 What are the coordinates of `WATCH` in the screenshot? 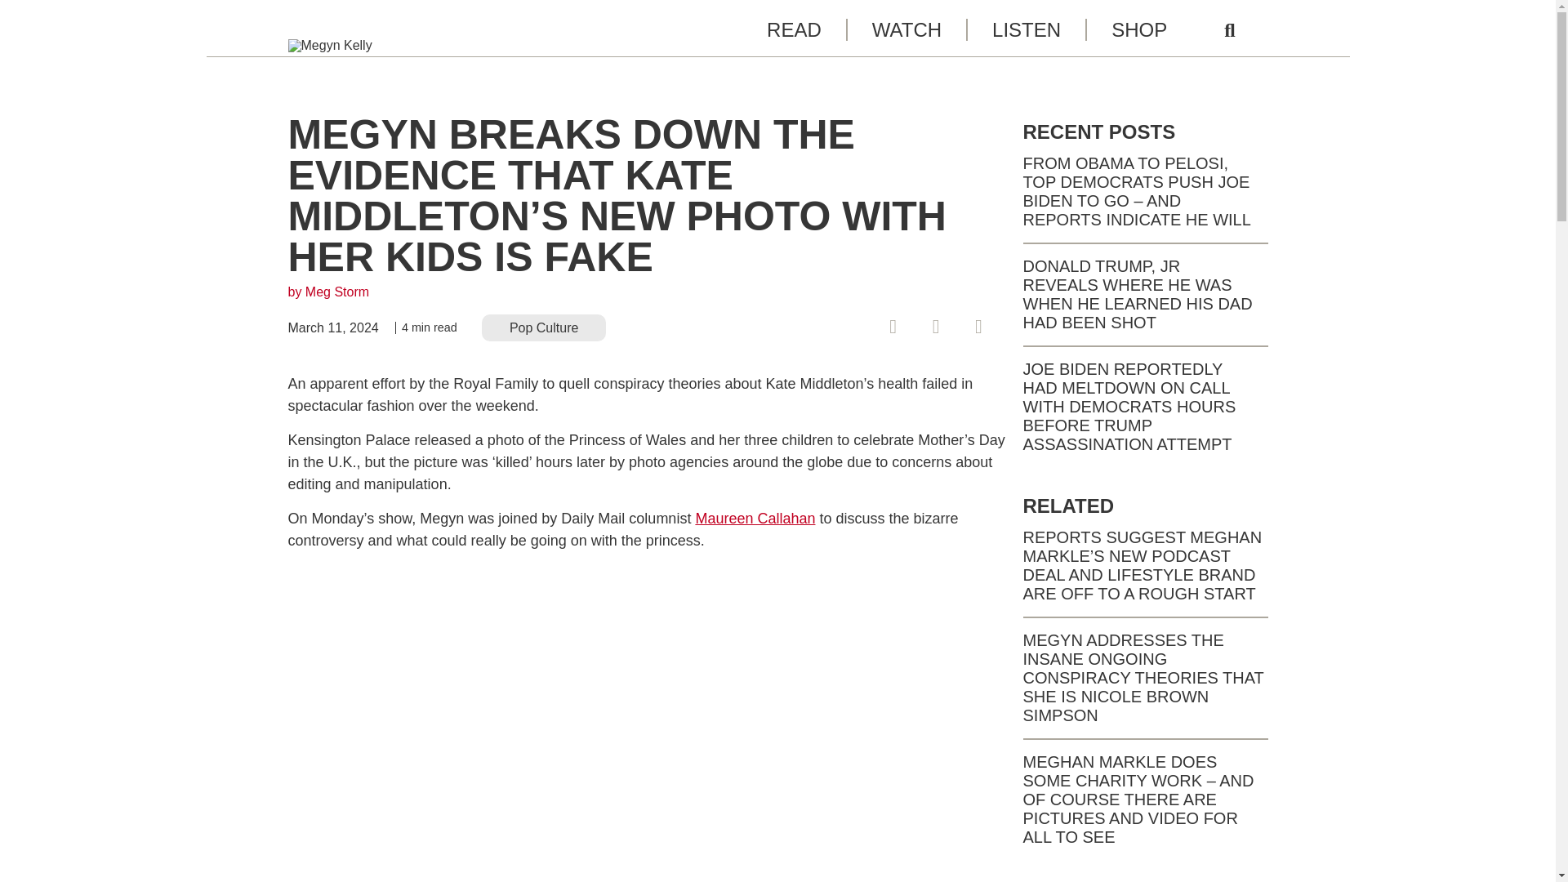 It's located at (906, 29).